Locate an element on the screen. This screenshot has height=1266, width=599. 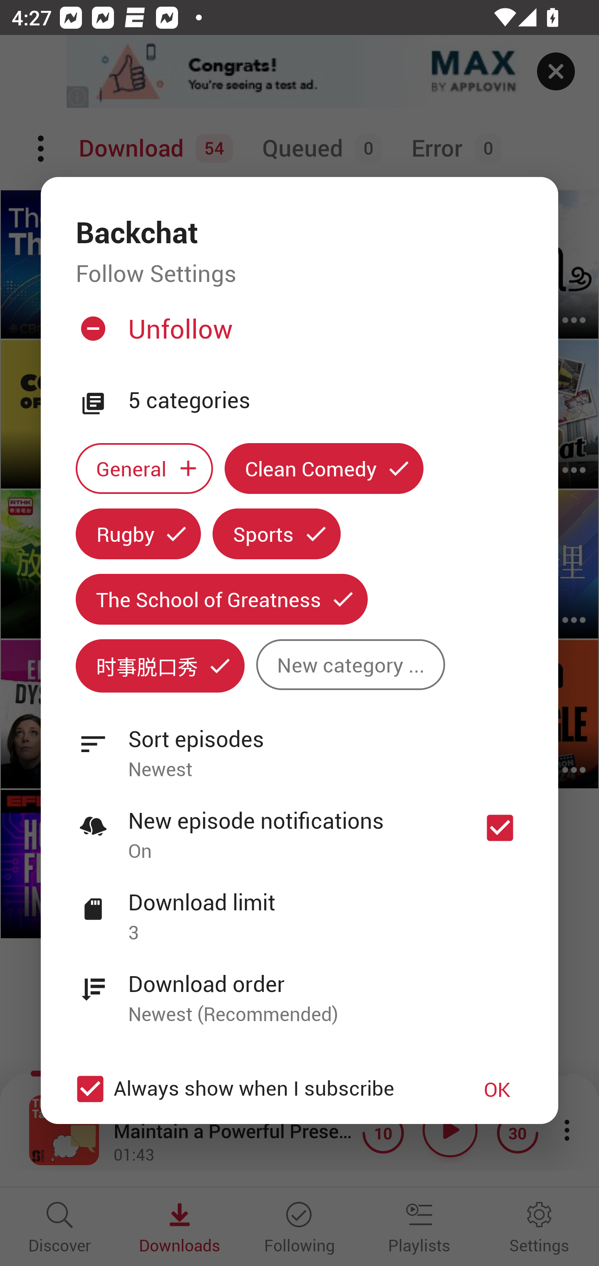
Download limit 3 is located at coordinates (299, 908).